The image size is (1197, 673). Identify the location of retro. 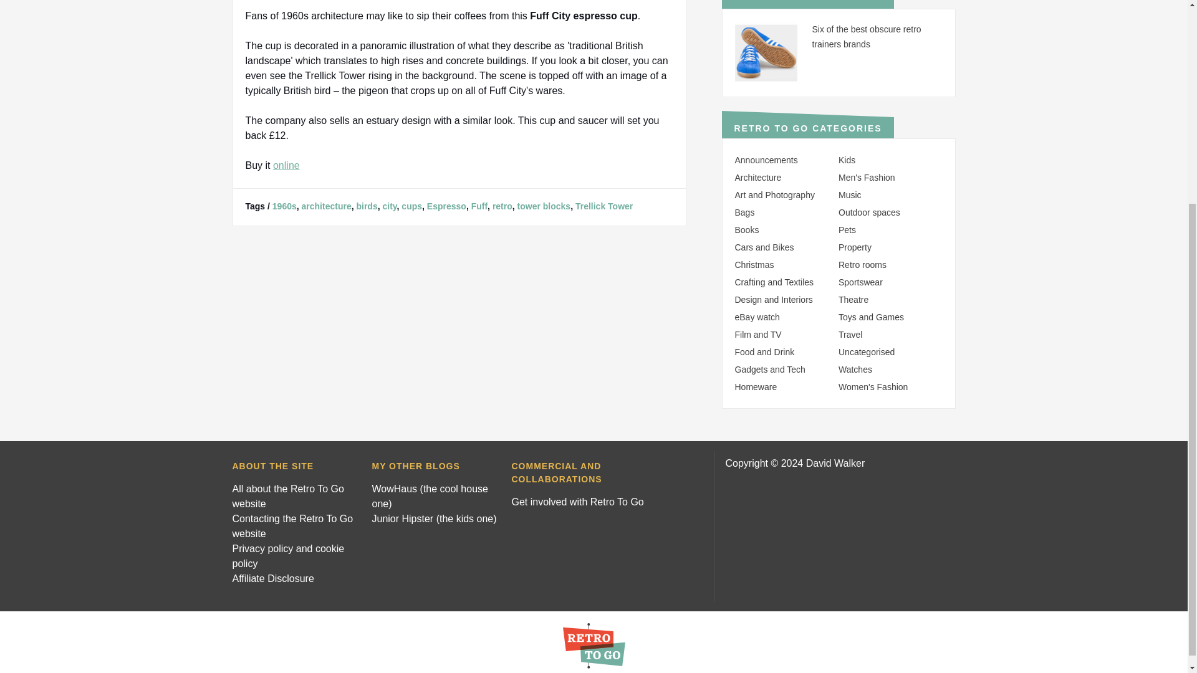
(502, 206).